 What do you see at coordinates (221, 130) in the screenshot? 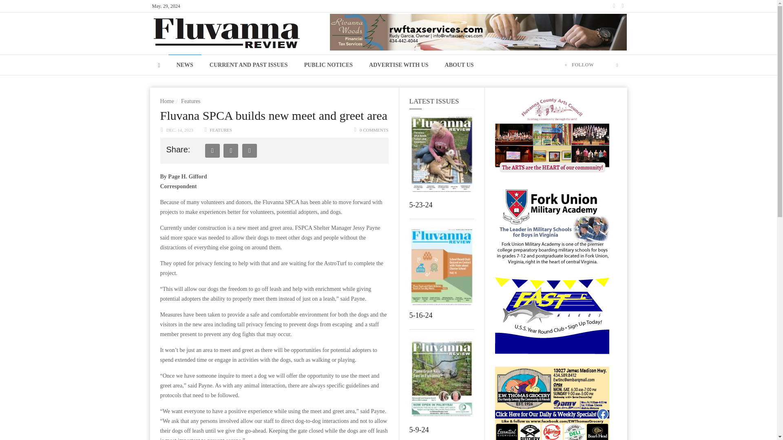
I see `FEATURES` at bounding box center [221, 130].